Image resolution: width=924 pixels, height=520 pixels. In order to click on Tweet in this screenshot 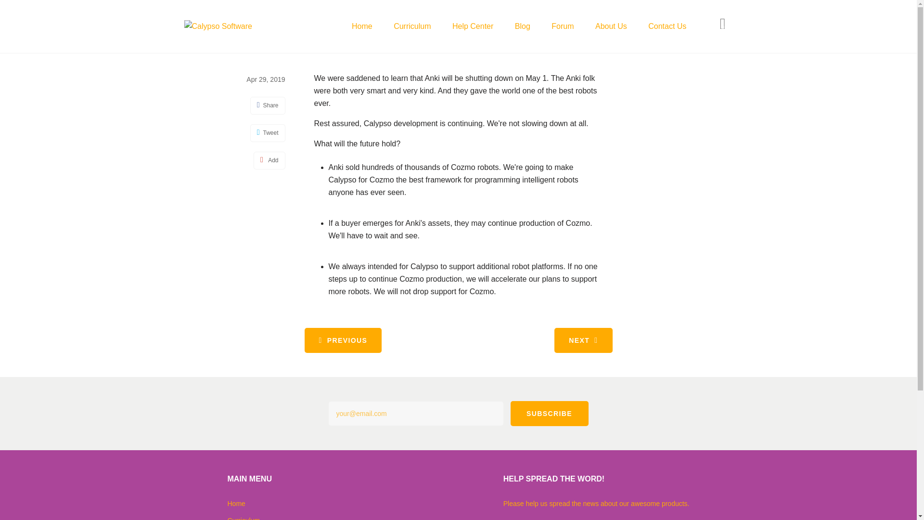, I will do `click(268, 133)`.